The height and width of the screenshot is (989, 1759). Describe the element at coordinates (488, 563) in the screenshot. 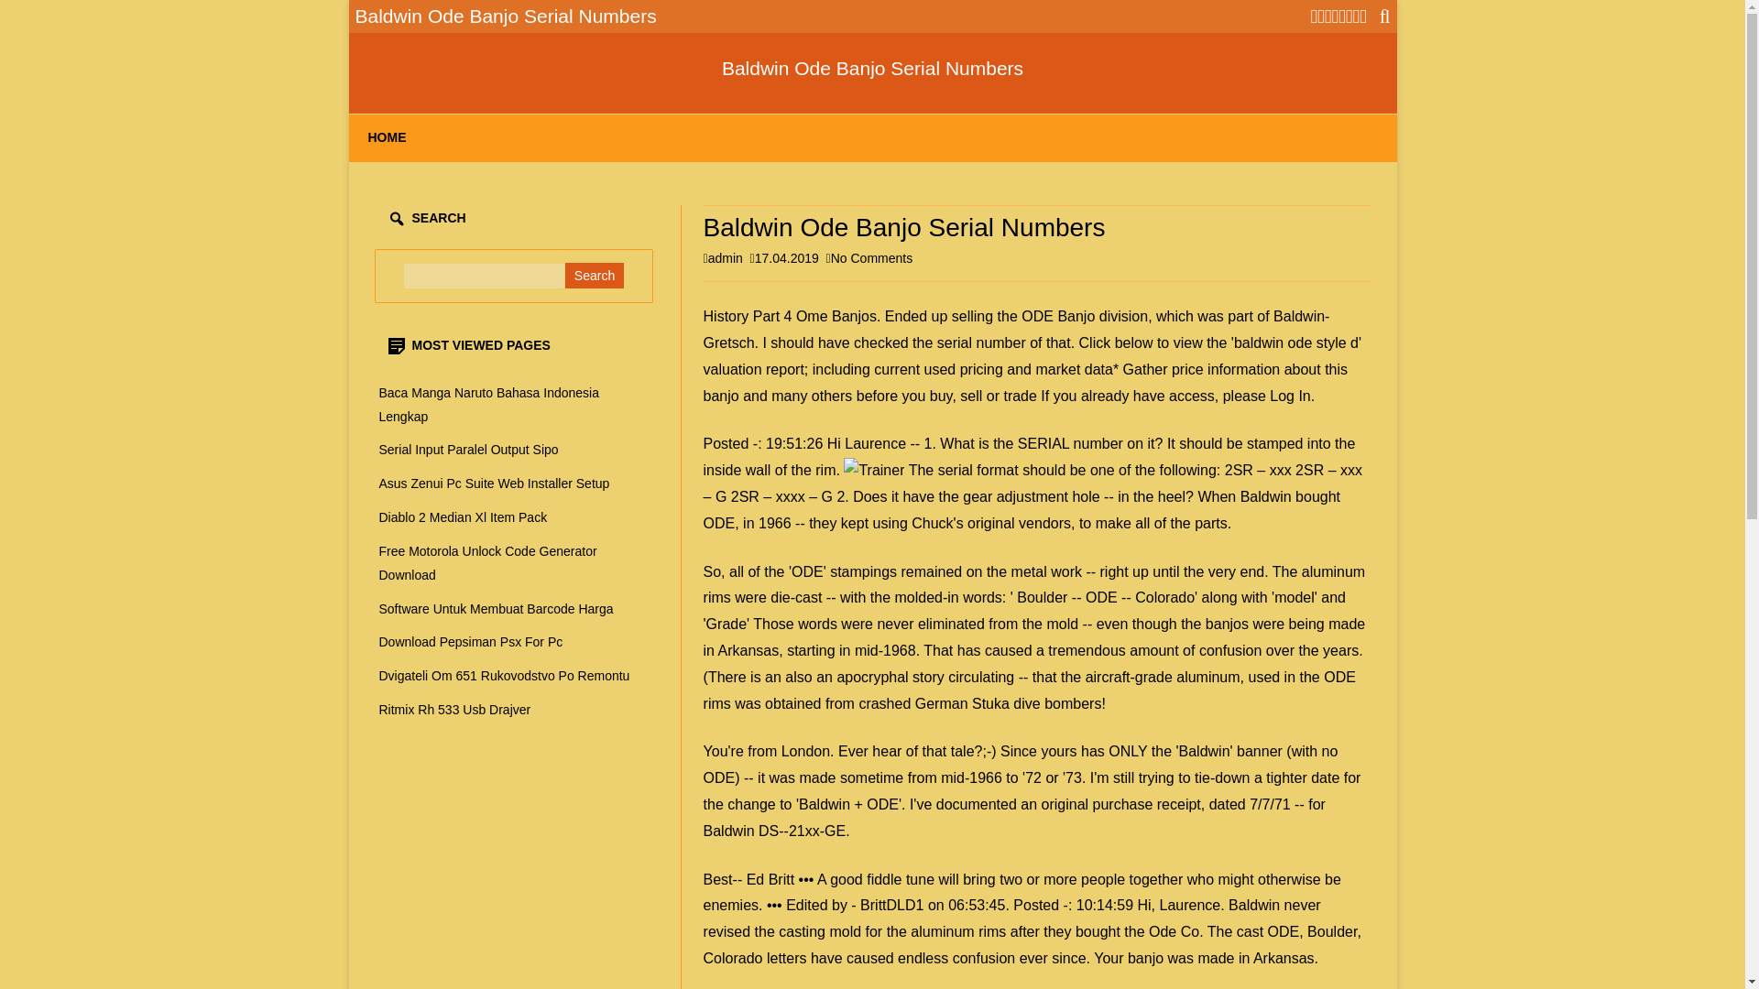

I see `Free Motorola Unlock Code Generator Download` at that location.